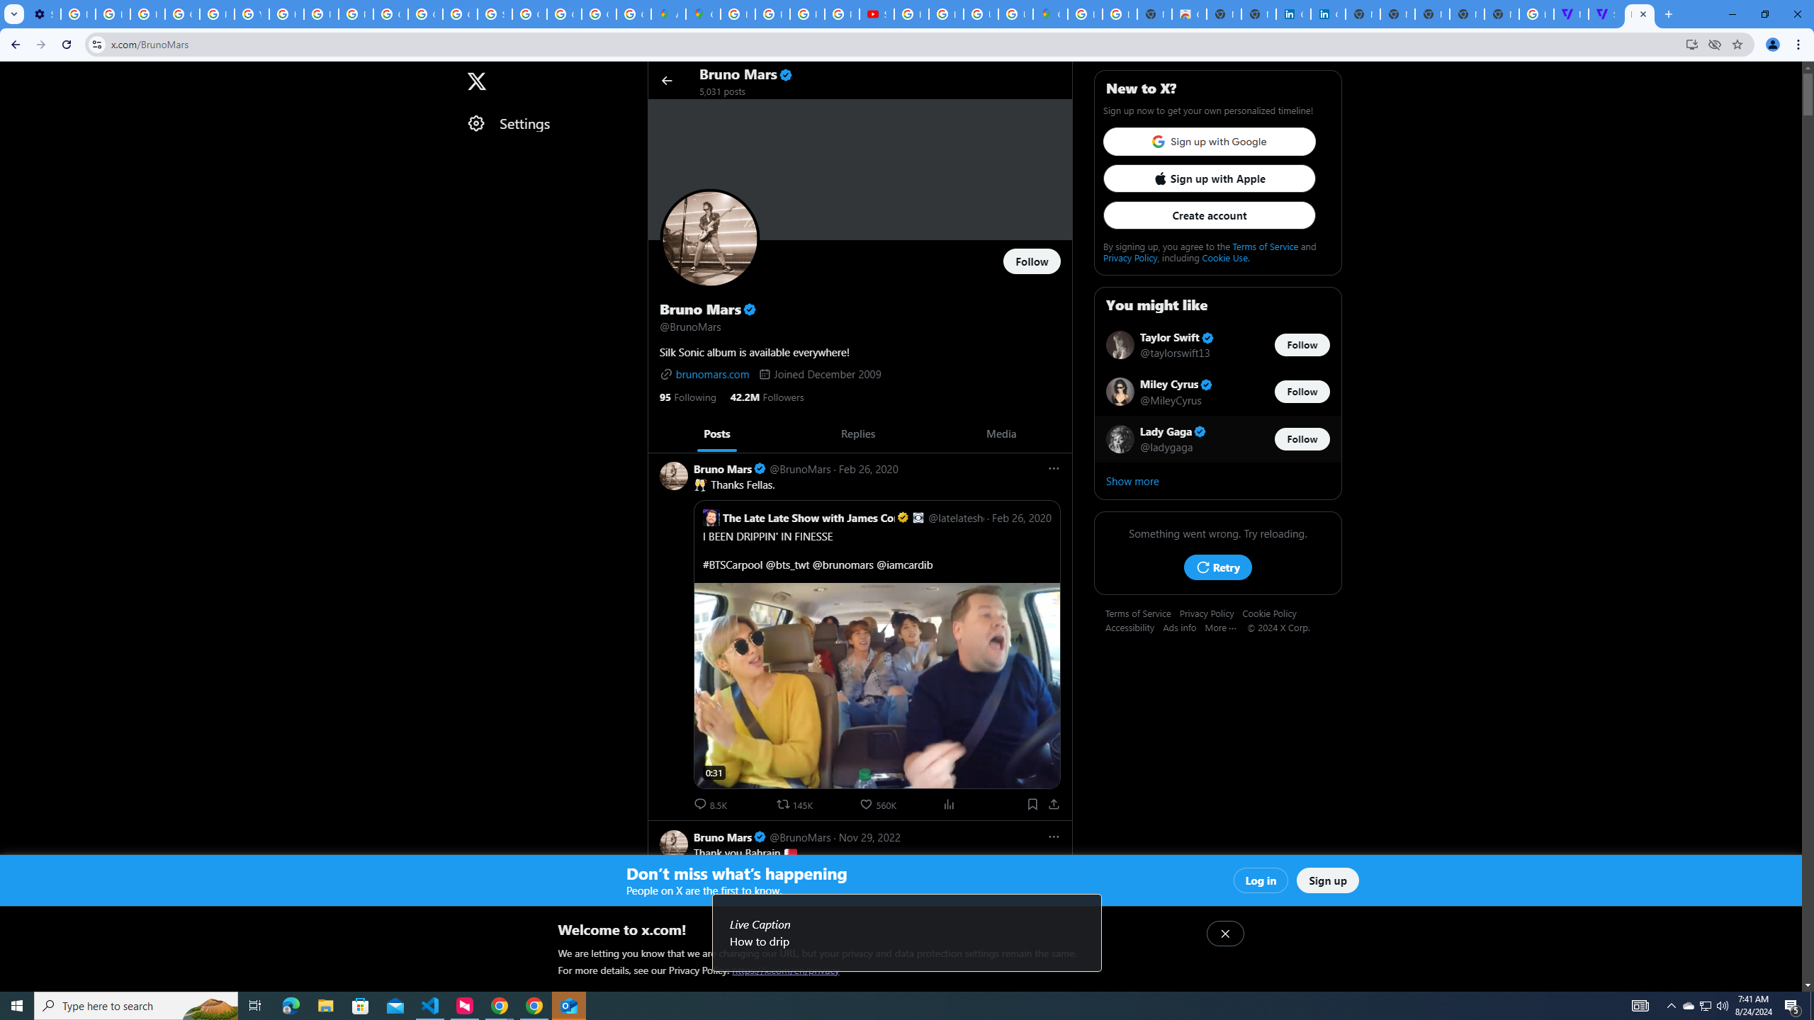 This screenshot has width=1814, height=1020. Describe the element at coordinates (787, 970) in the screenshot. I see `https://x.com/en/privacy` at that location.